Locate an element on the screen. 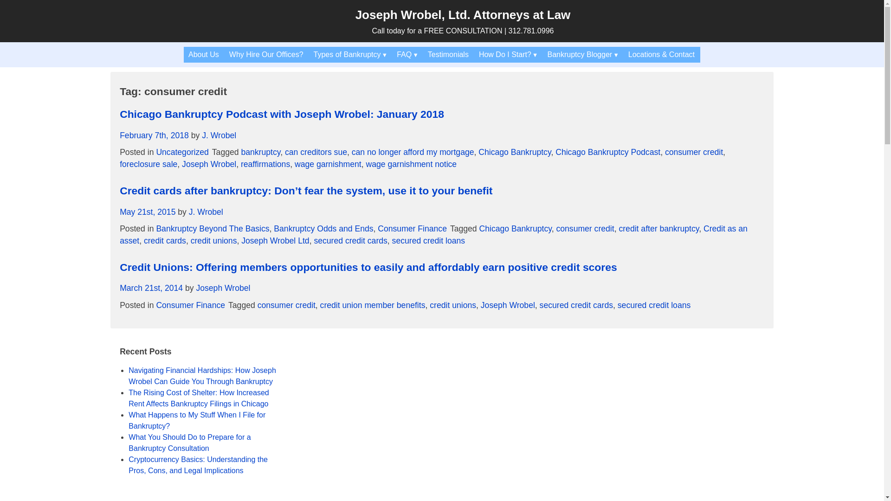 This screenshot has height=501, width=891. bankruptcy is located at coordinates (260, 152).